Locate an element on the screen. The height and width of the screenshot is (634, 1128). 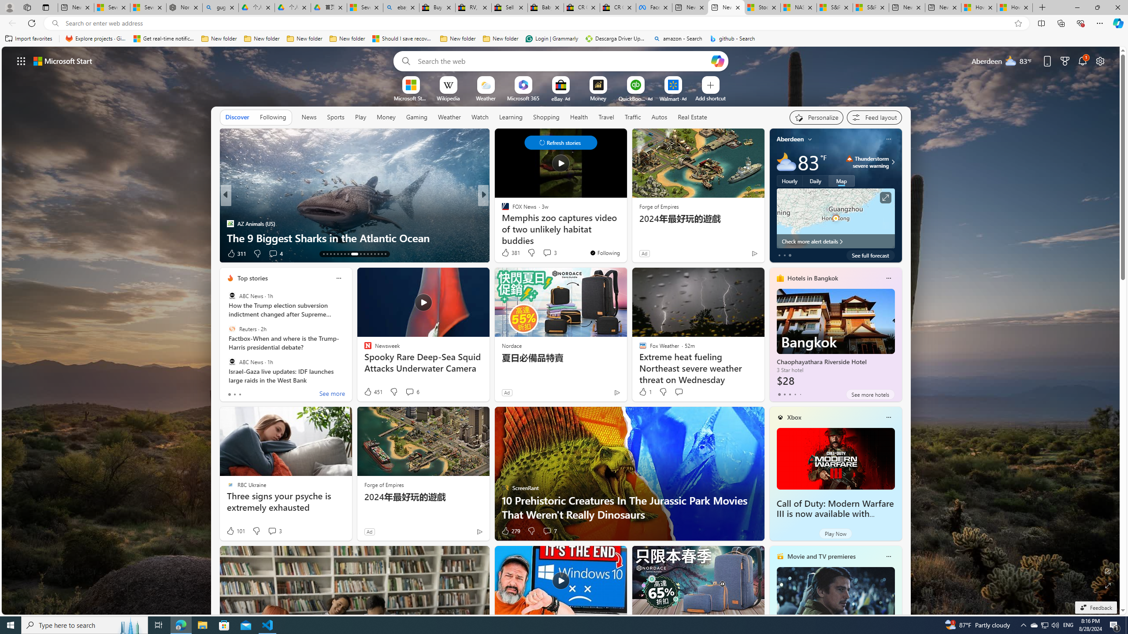
AutomationID: tab-29 is located at coordinates (385, 254).